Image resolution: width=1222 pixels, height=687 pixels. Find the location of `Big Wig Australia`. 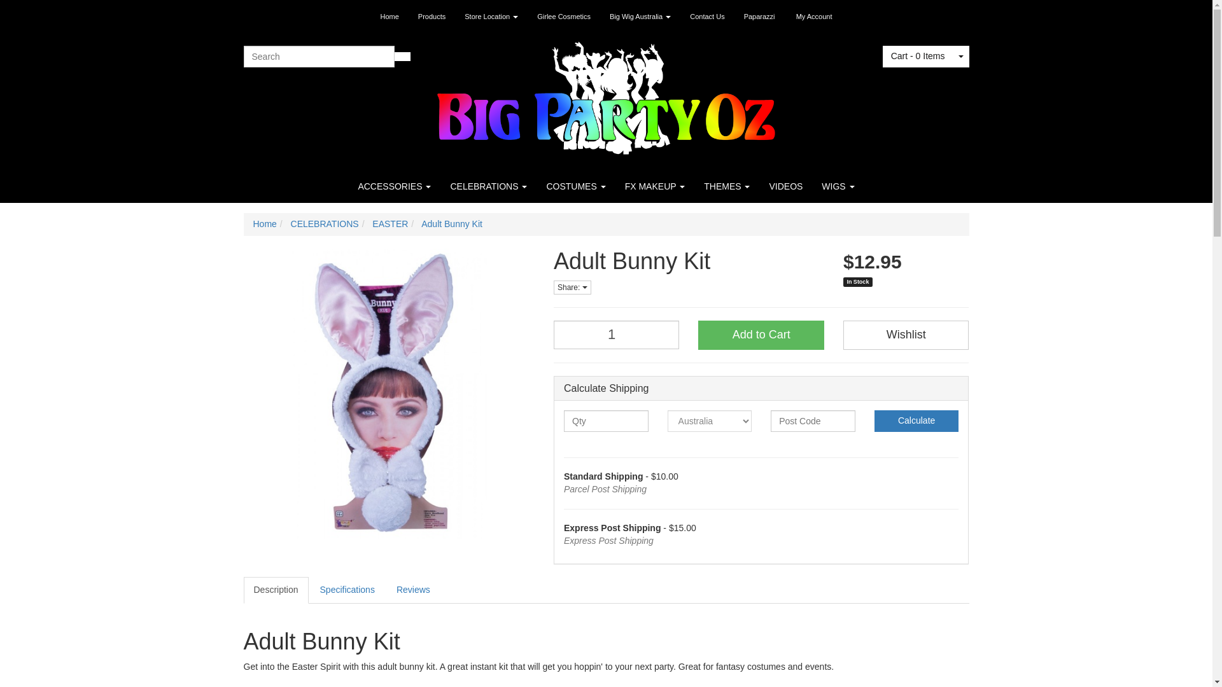

Big Wig Australia is located at coordinates (640, 17).